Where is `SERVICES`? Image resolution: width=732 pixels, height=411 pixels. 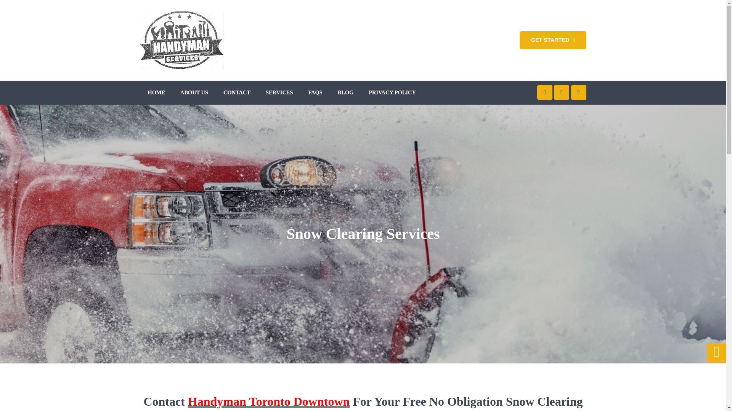 SERVICES is located at coordinates (279, 92).